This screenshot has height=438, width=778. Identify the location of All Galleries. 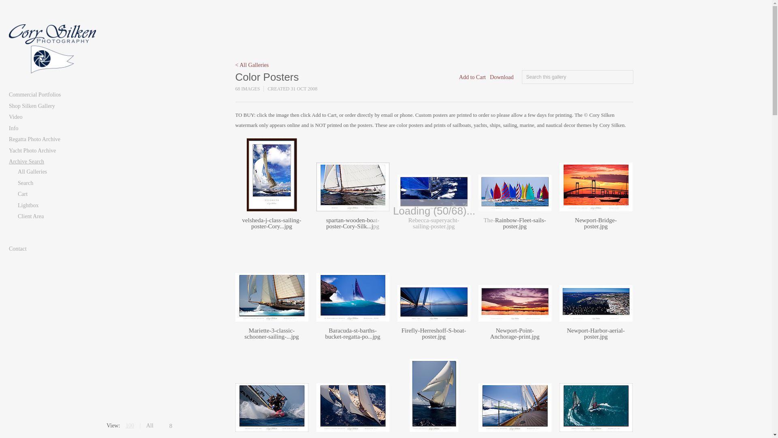
(251, 65).